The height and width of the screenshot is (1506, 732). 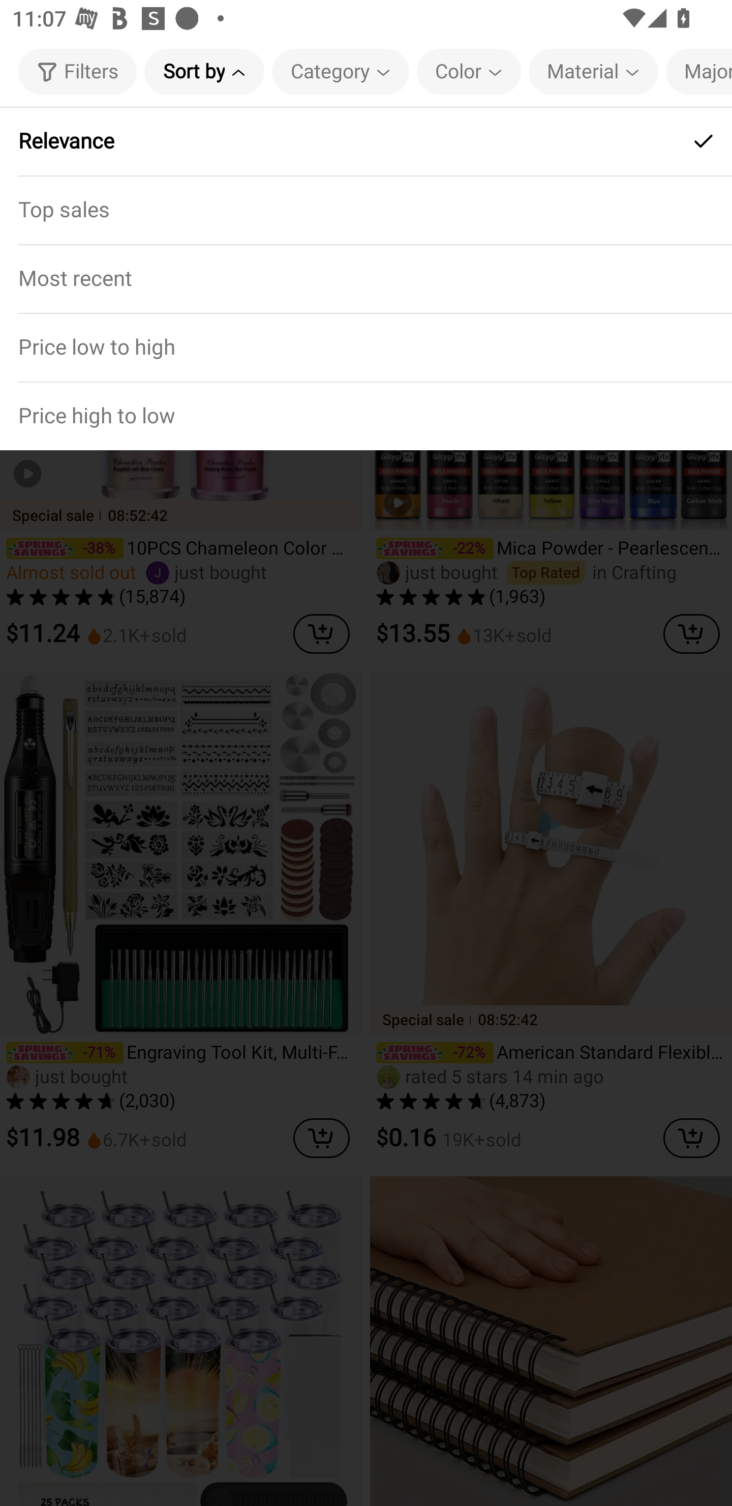 I want to click on Most recent, so click(x=366, y=278).